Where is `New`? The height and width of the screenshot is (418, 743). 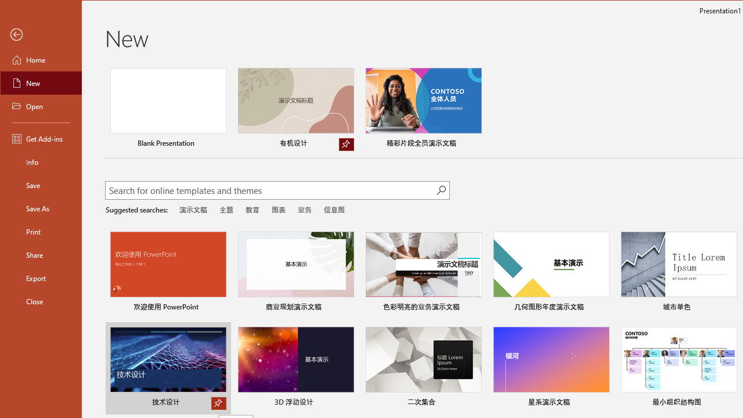
New is located at coordinates (41, 82).